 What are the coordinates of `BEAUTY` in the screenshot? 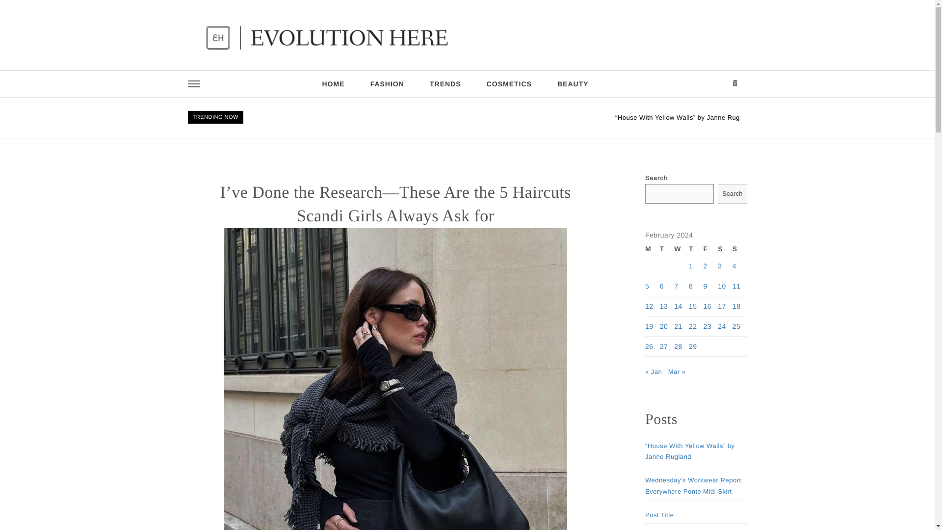 It's located at (573, 83).